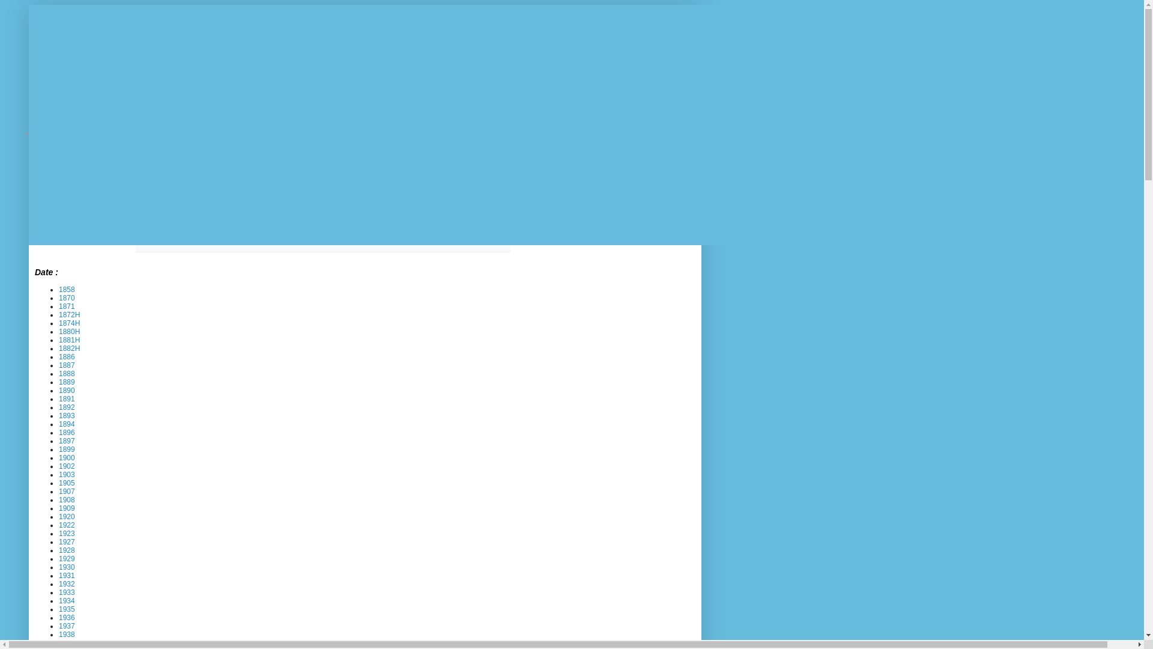  Describe the element at coordinates (67, 290) in the screenshot. I see `1858` at that location.